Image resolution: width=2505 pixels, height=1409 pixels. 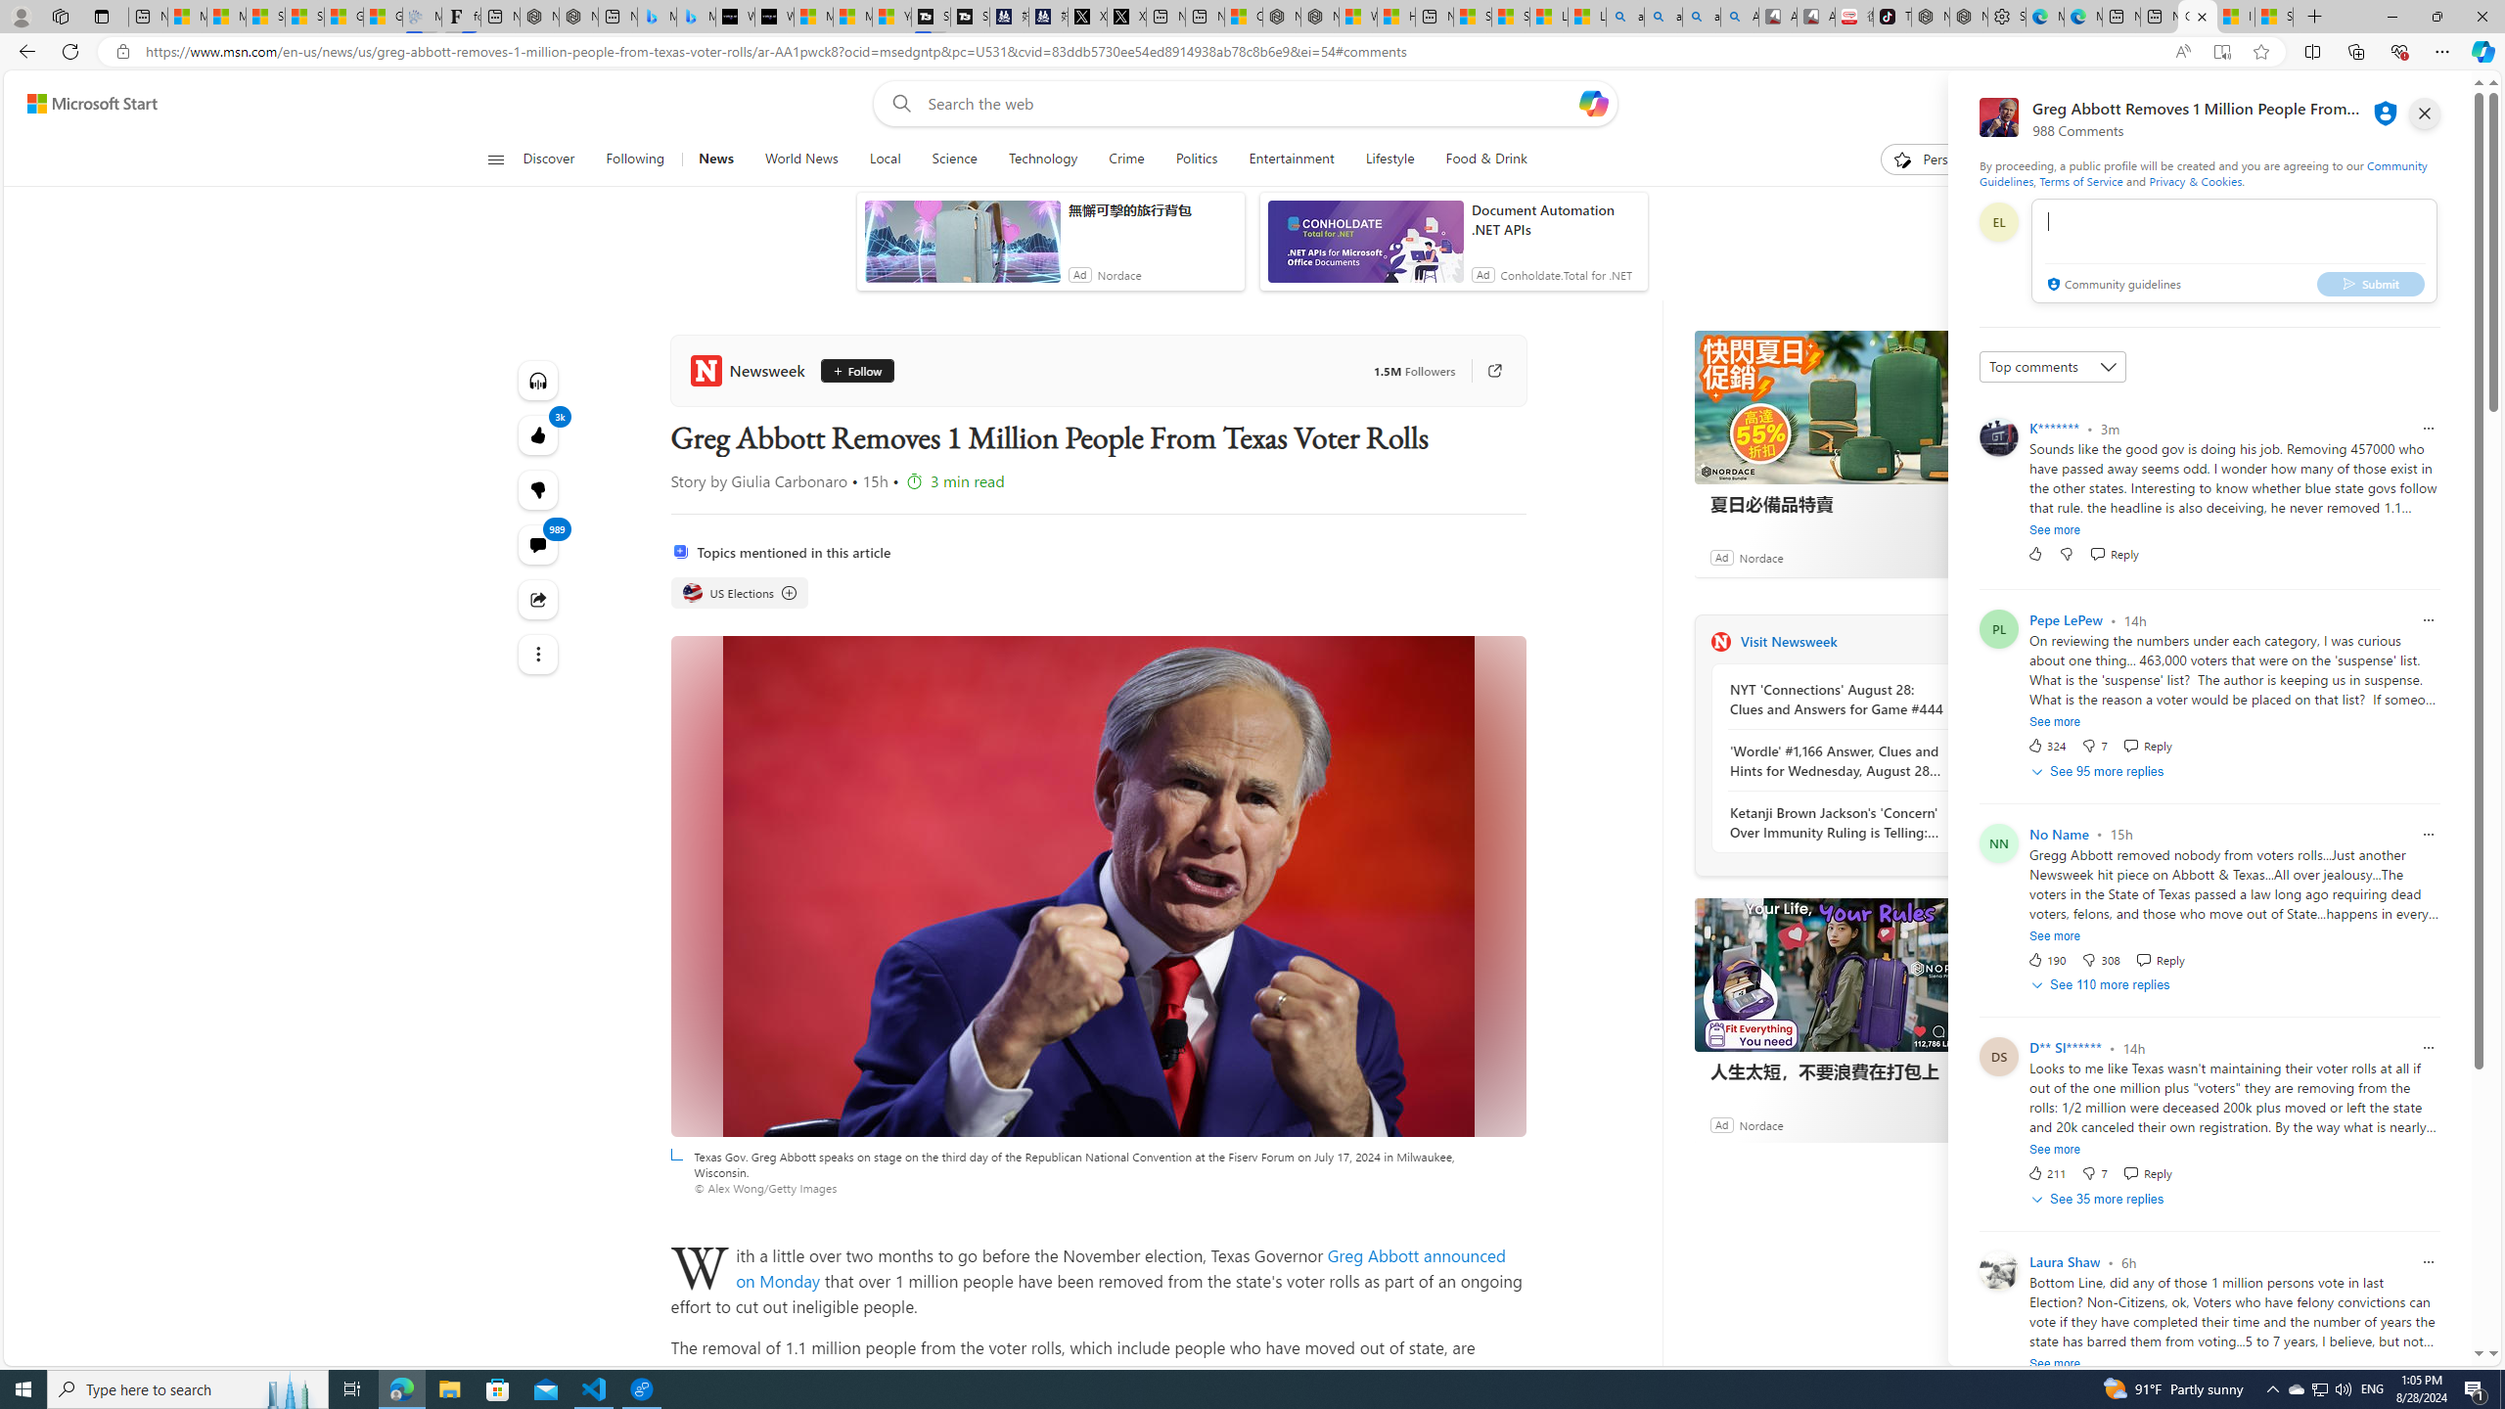 What do you see at coordinates (885, 159) in the screenshot?
I see `Local` at bounding box center [885, 159].